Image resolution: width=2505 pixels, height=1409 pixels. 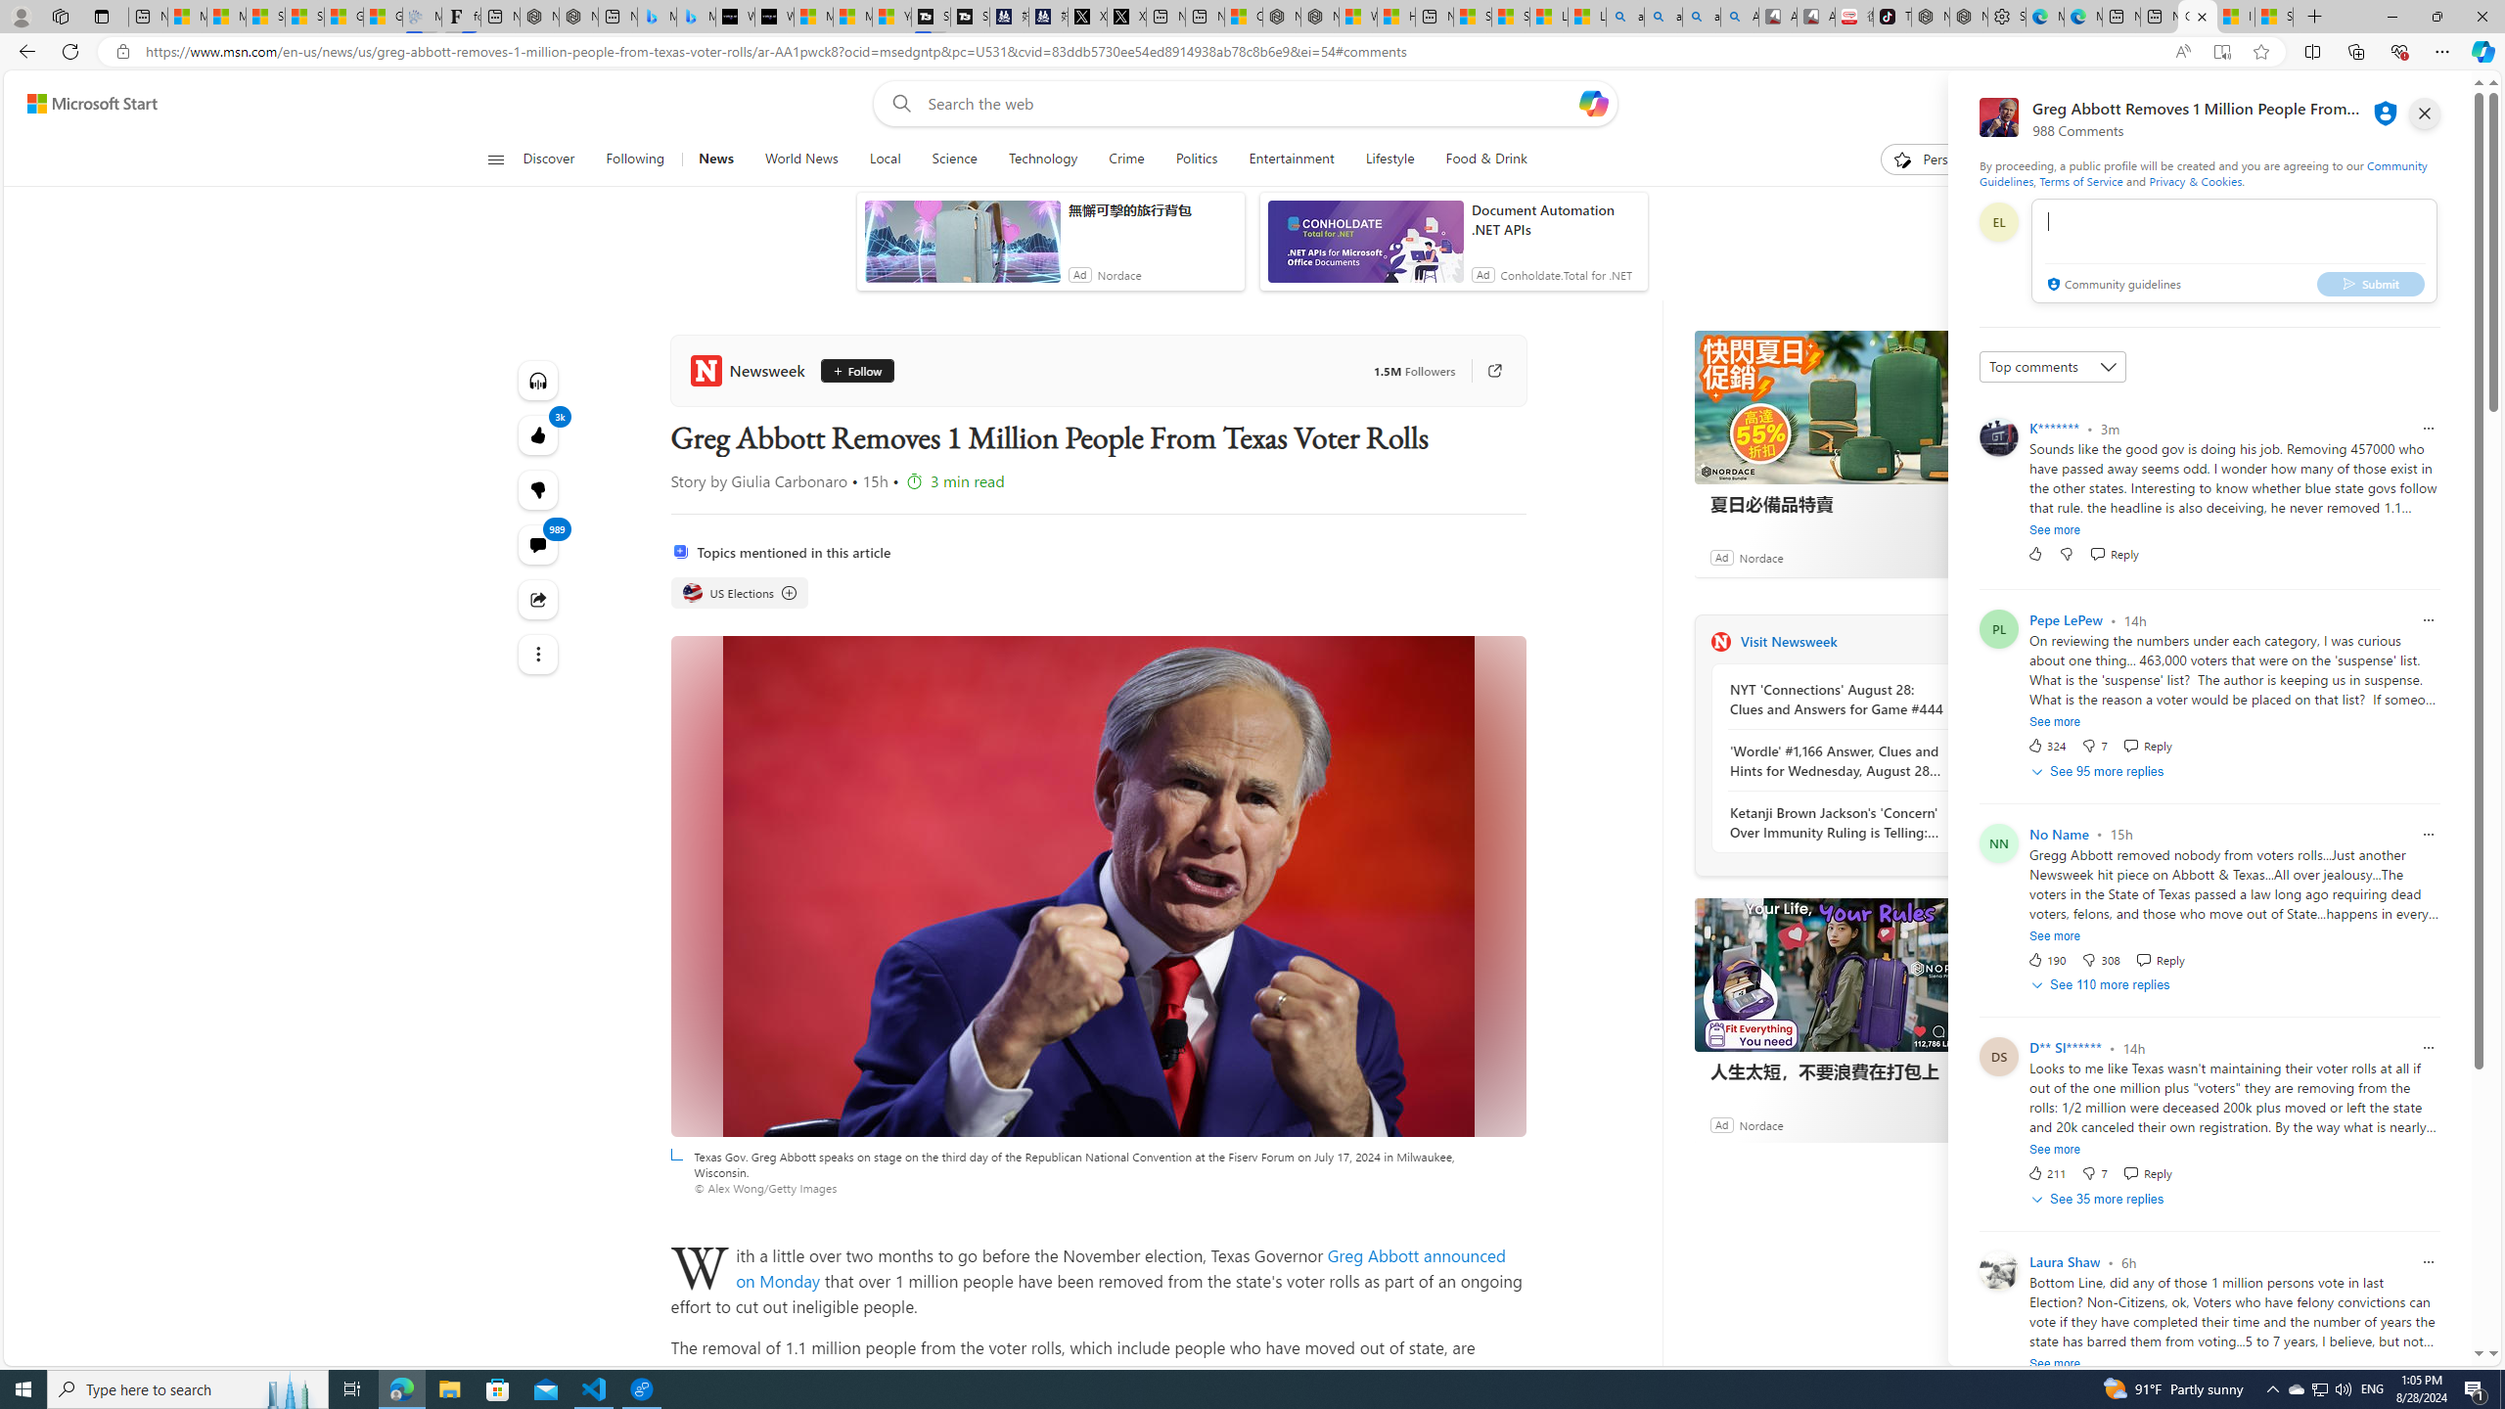 What do you see at coordinates (885, 159) in the screenshot?
I see `Local` at bounding box center [885, 159].